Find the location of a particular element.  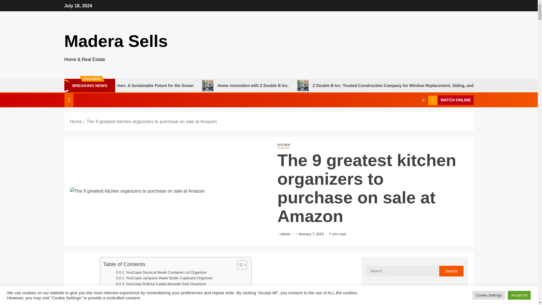

YouCopia ShelfSteps Can Organizer is located at coordinates (150, 290).